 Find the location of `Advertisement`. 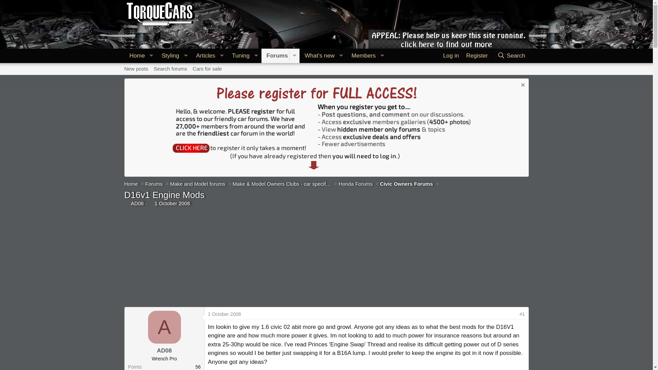

Advertisement is located at coordinates (256, 63).